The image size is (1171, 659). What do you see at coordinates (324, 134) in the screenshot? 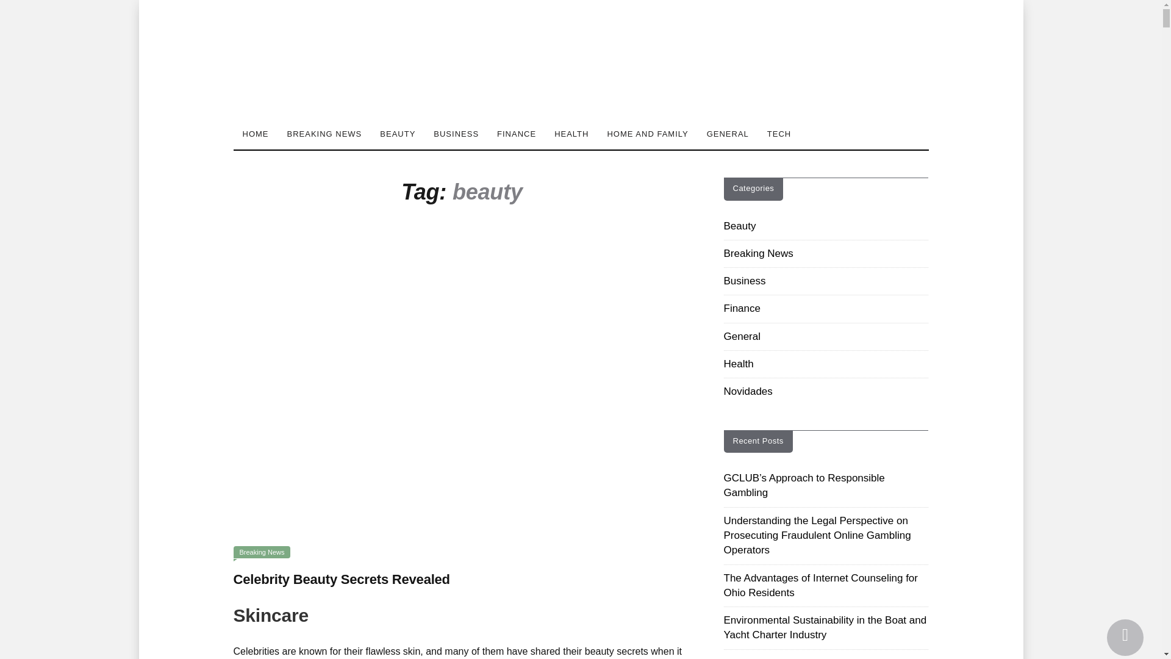
I see `BREAKING NEWS` at bounding box center [324, 134].